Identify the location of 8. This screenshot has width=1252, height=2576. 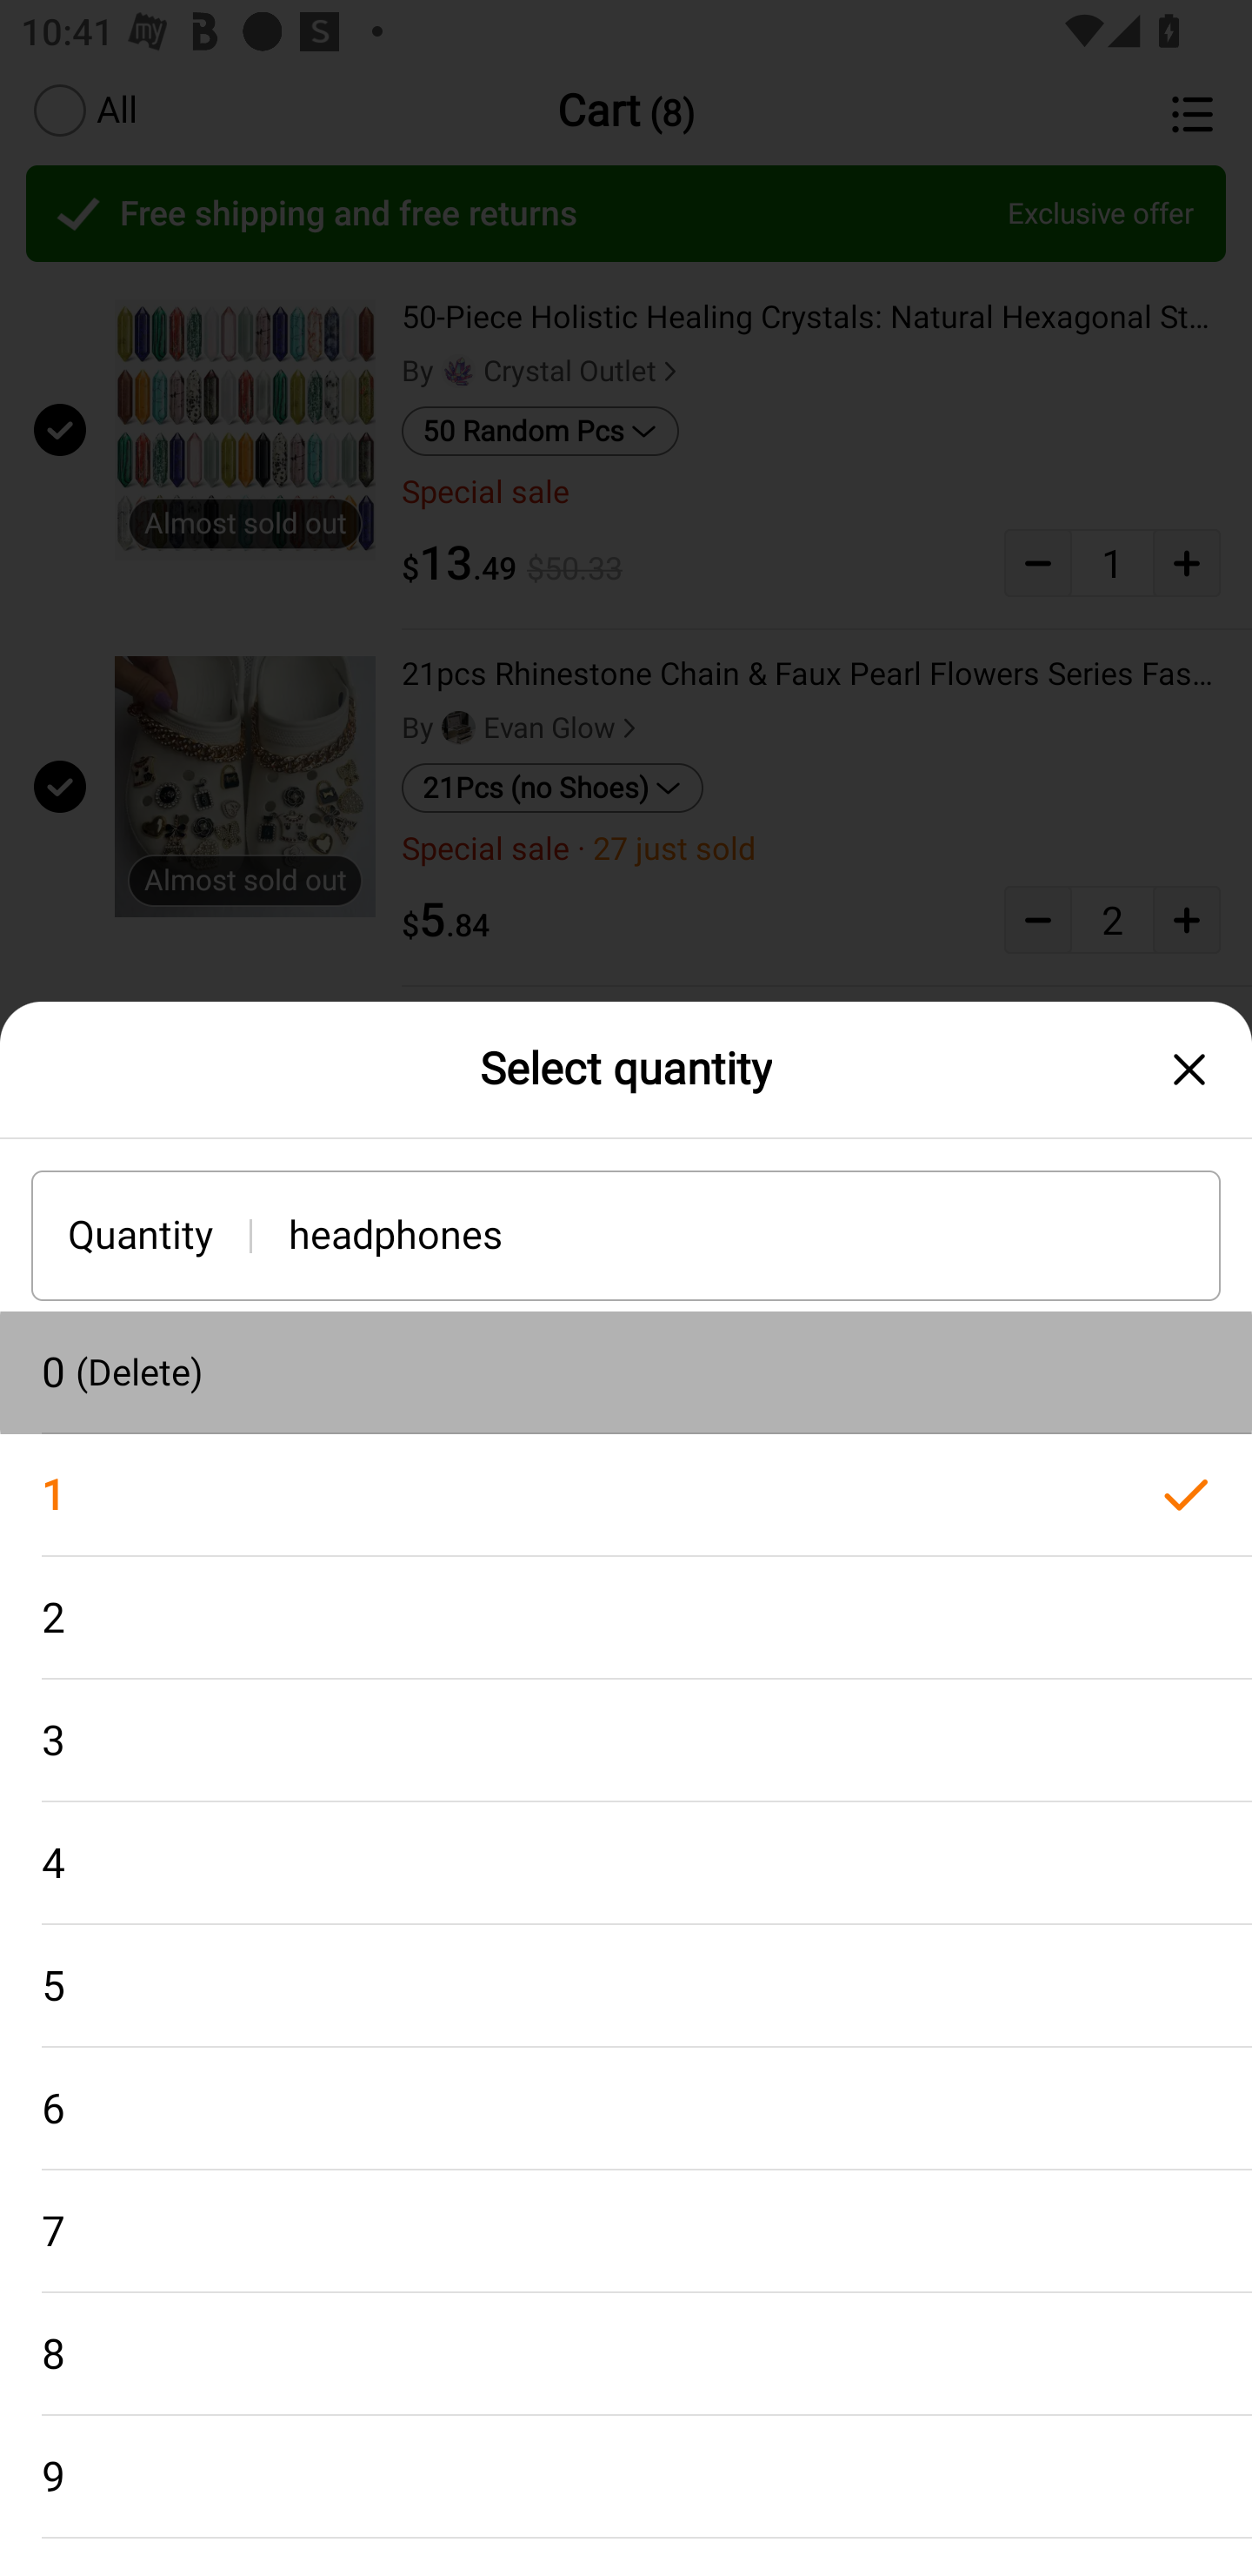
(626, 2354).